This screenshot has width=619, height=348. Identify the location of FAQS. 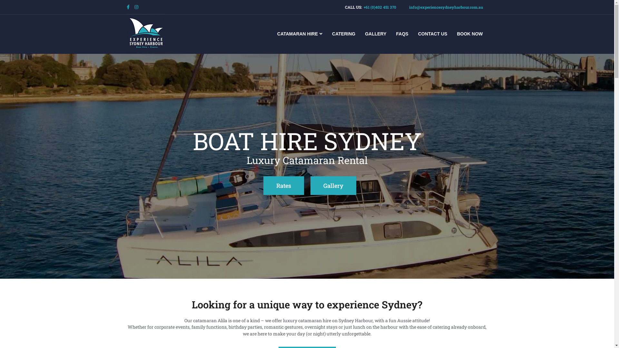
(402, 34).